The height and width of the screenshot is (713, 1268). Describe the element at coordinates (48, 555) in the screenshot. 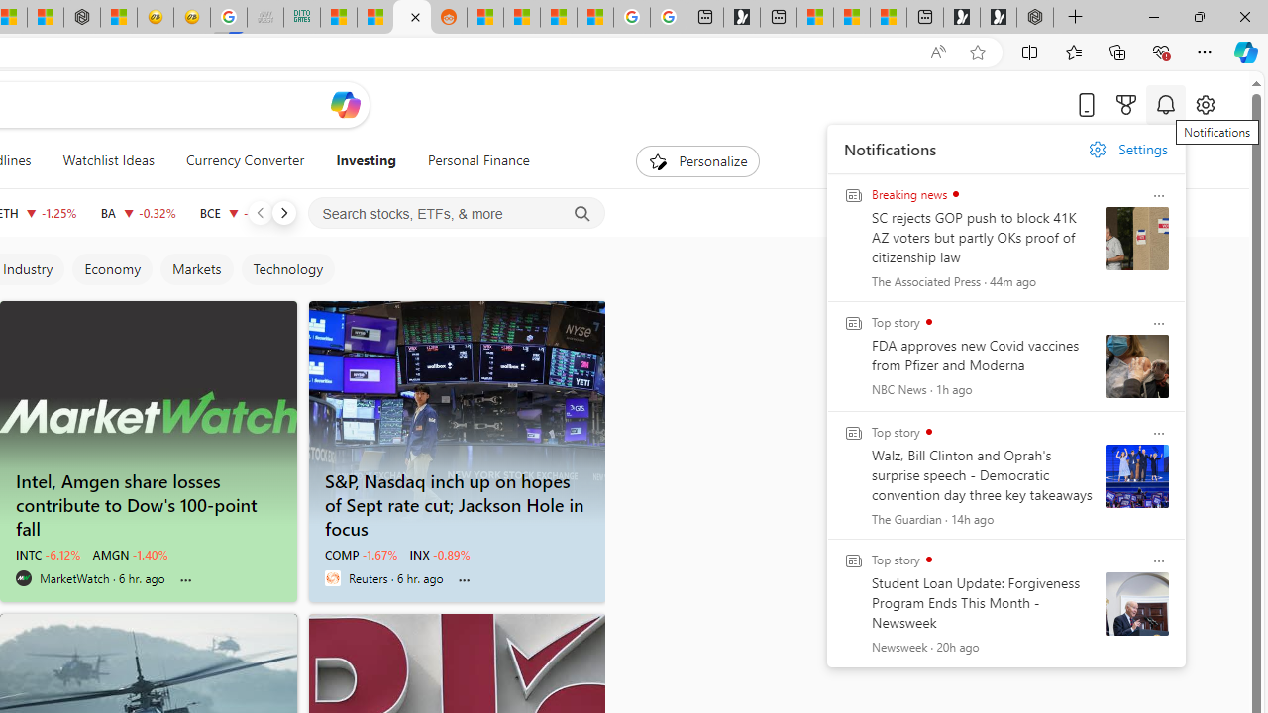

I see `INTC -6.12%` at that location.